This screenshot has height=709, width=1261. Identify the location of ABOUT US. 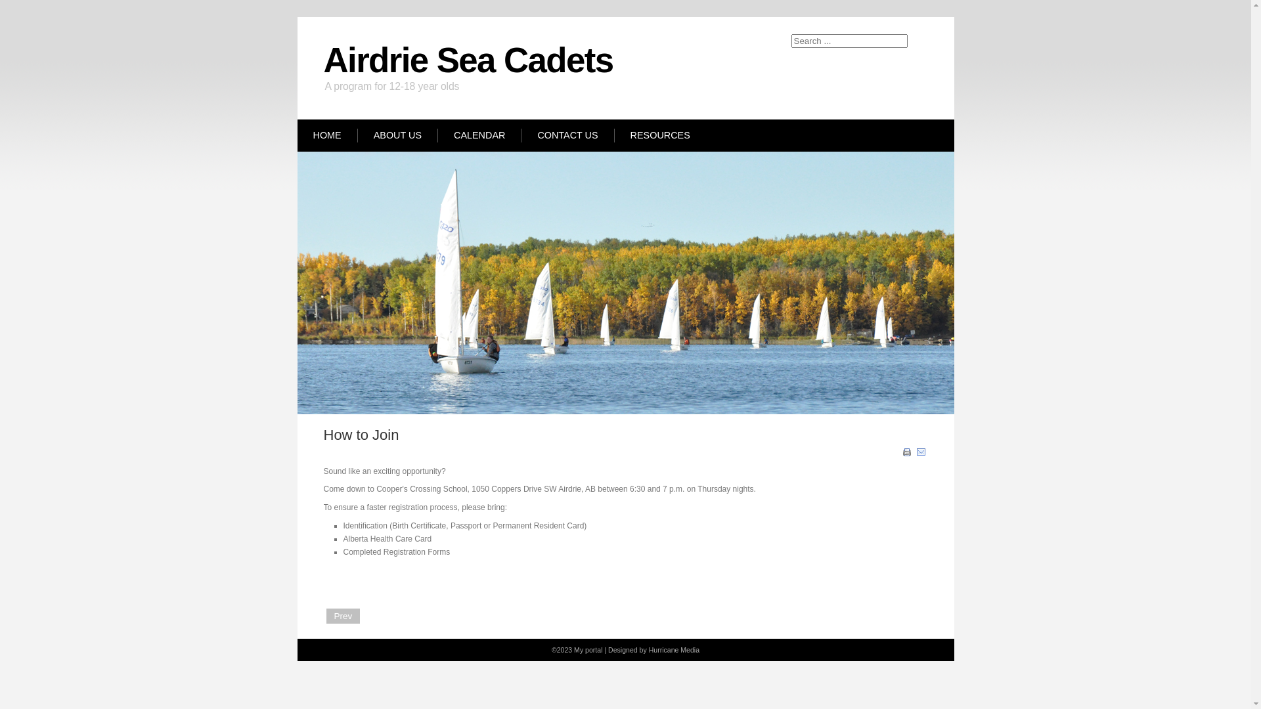
(398, 135).